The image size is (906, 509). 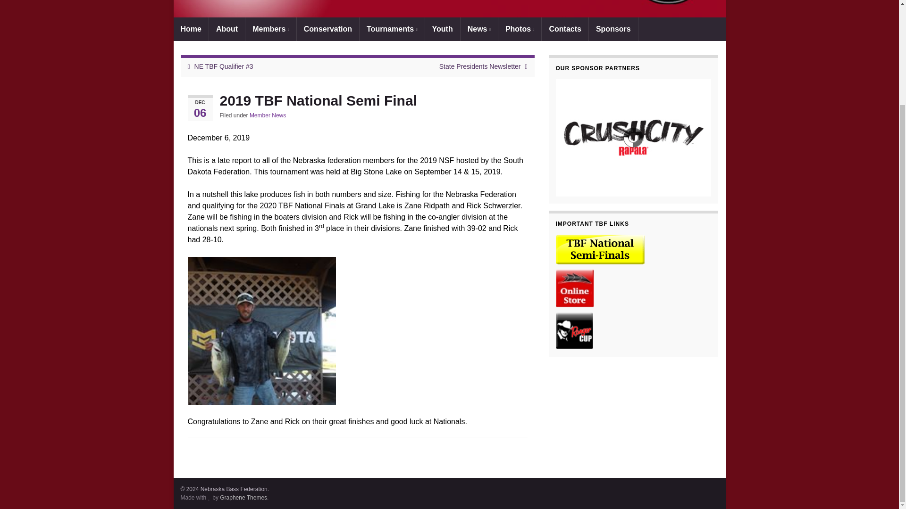 What do you see at coordinates (327, 29) in the screenshot?
I see `Conservation` at bounding box center [327, 29].